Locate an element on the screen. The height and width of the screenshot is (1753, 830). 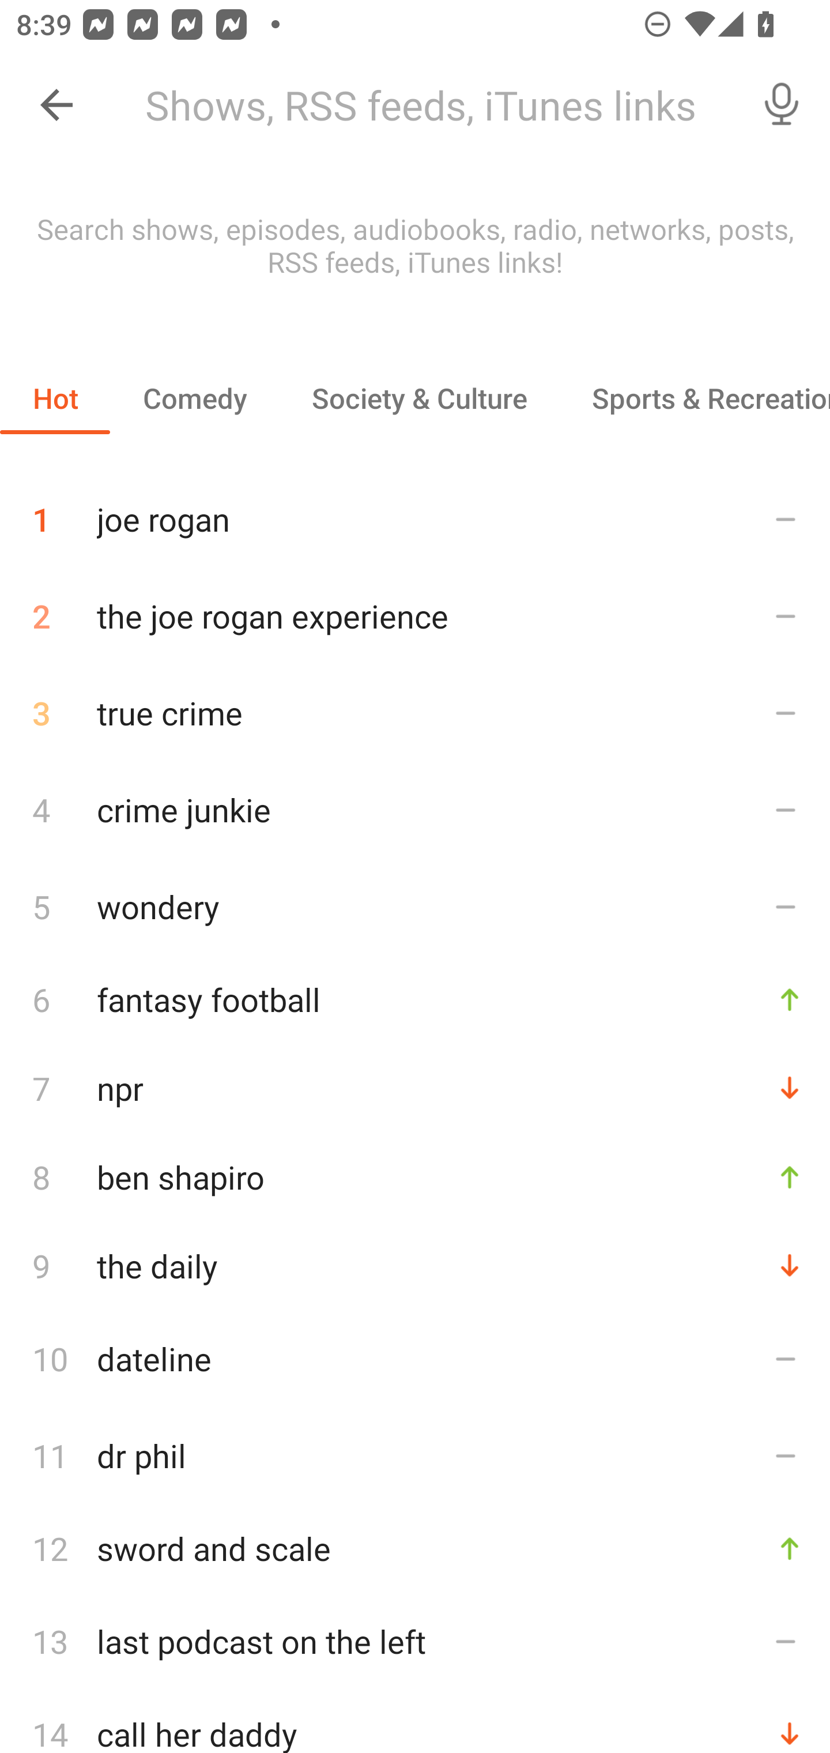
7 npr is located at coordinates (415, 1088).